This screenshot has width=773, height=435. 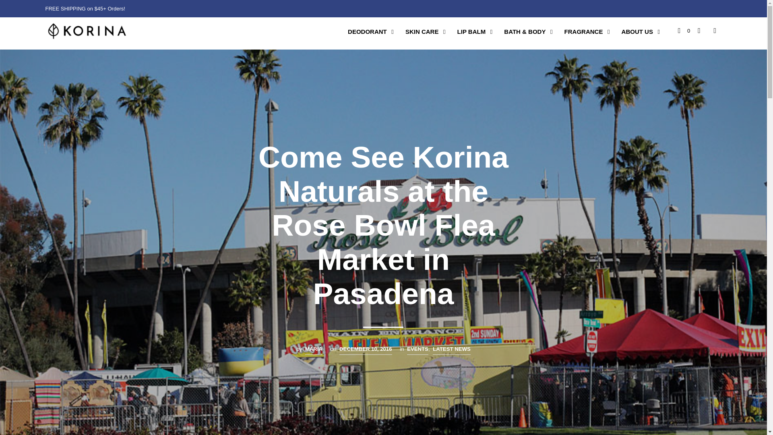 What do you see at coordinates (471, 32) in the screenshot?
I see `LIP BALM` at bounding box center [471, 32].